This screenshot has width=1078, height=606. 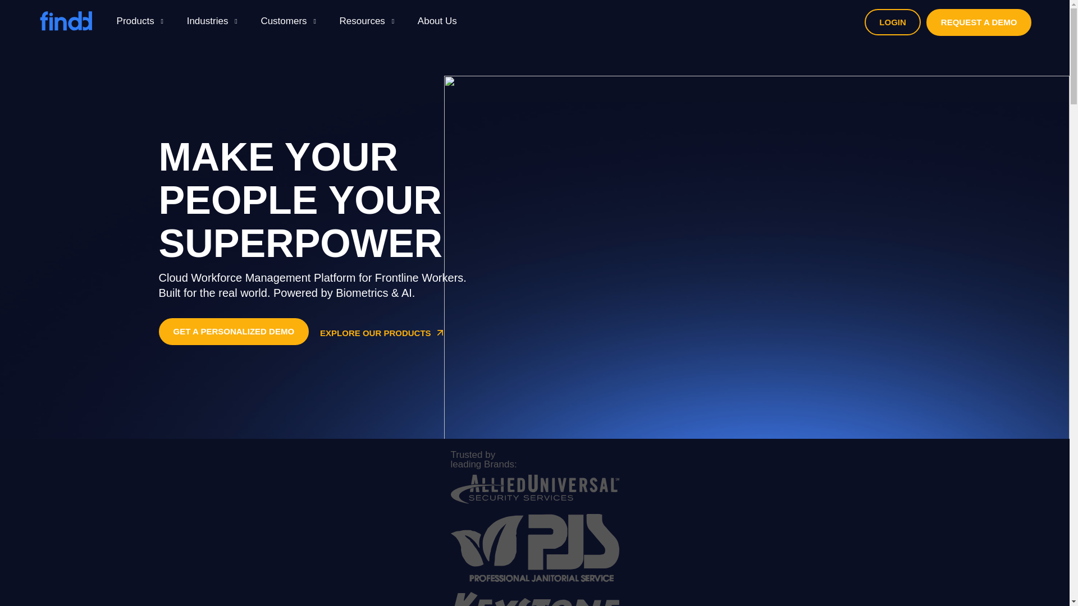 What do you see at coordinates (135, 20) in the screenshot?
I see `Products` at bounding box center [135, 20].